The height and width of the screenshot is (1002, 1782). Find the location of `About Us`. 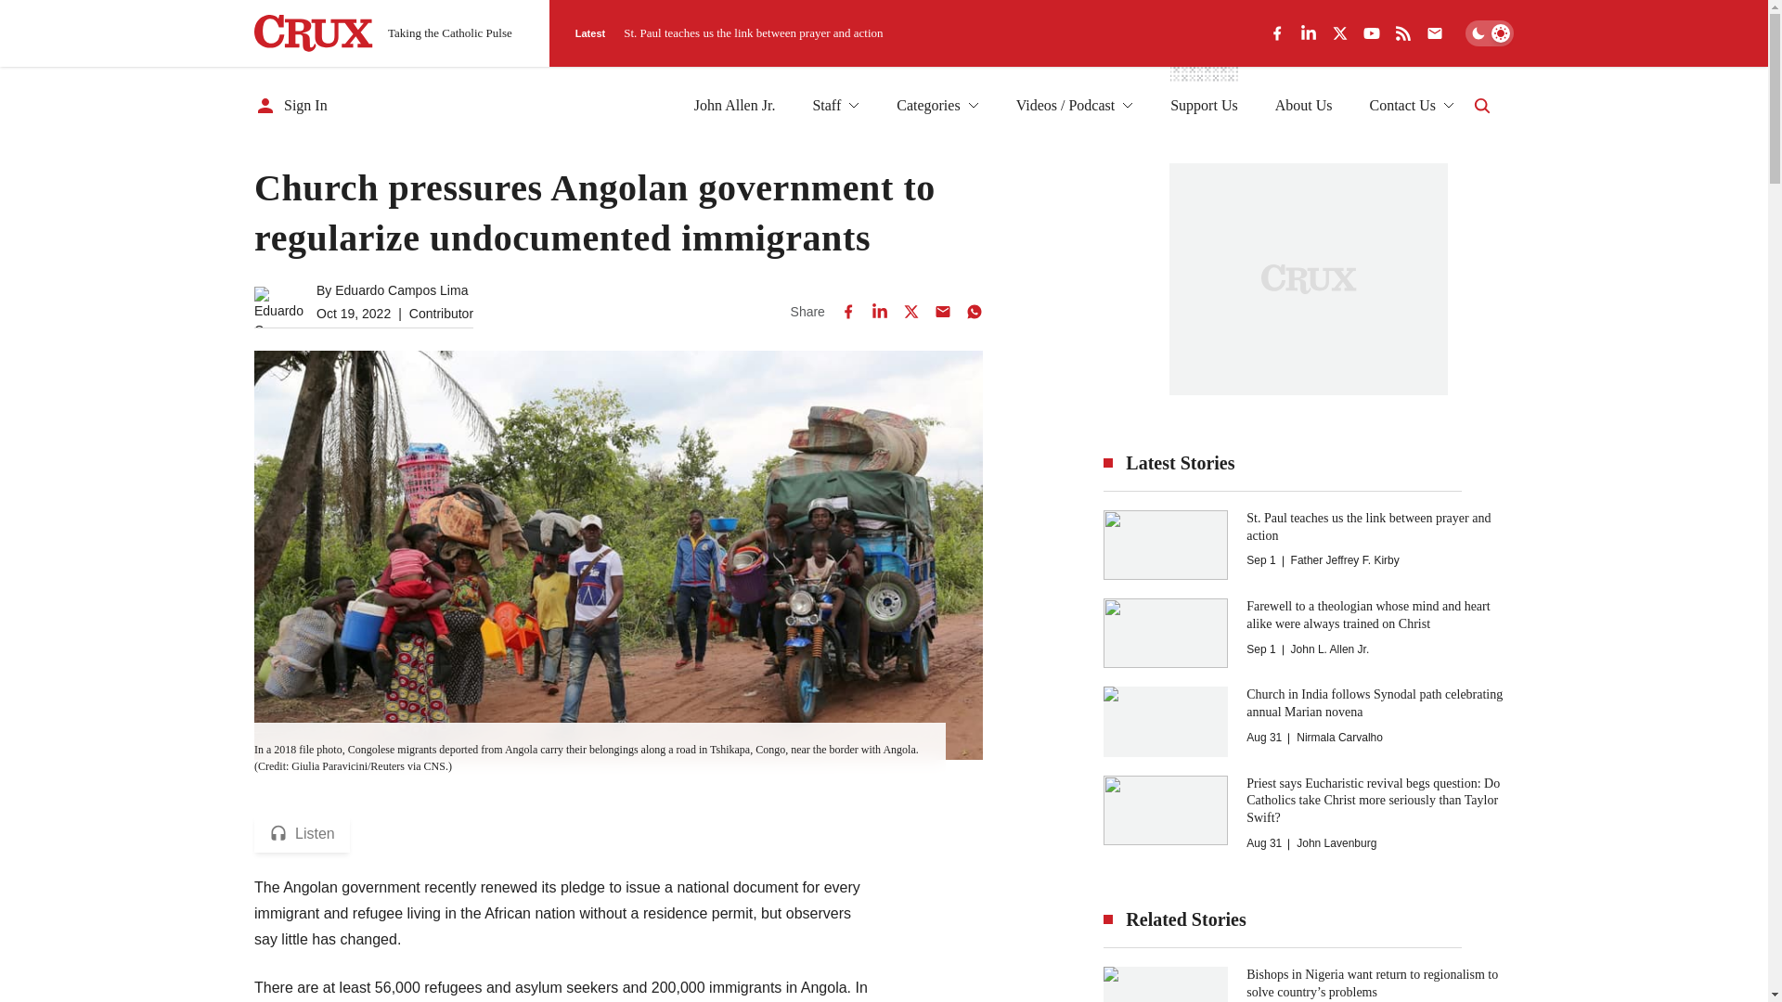

About Us is located at coordinates (1304, 106).